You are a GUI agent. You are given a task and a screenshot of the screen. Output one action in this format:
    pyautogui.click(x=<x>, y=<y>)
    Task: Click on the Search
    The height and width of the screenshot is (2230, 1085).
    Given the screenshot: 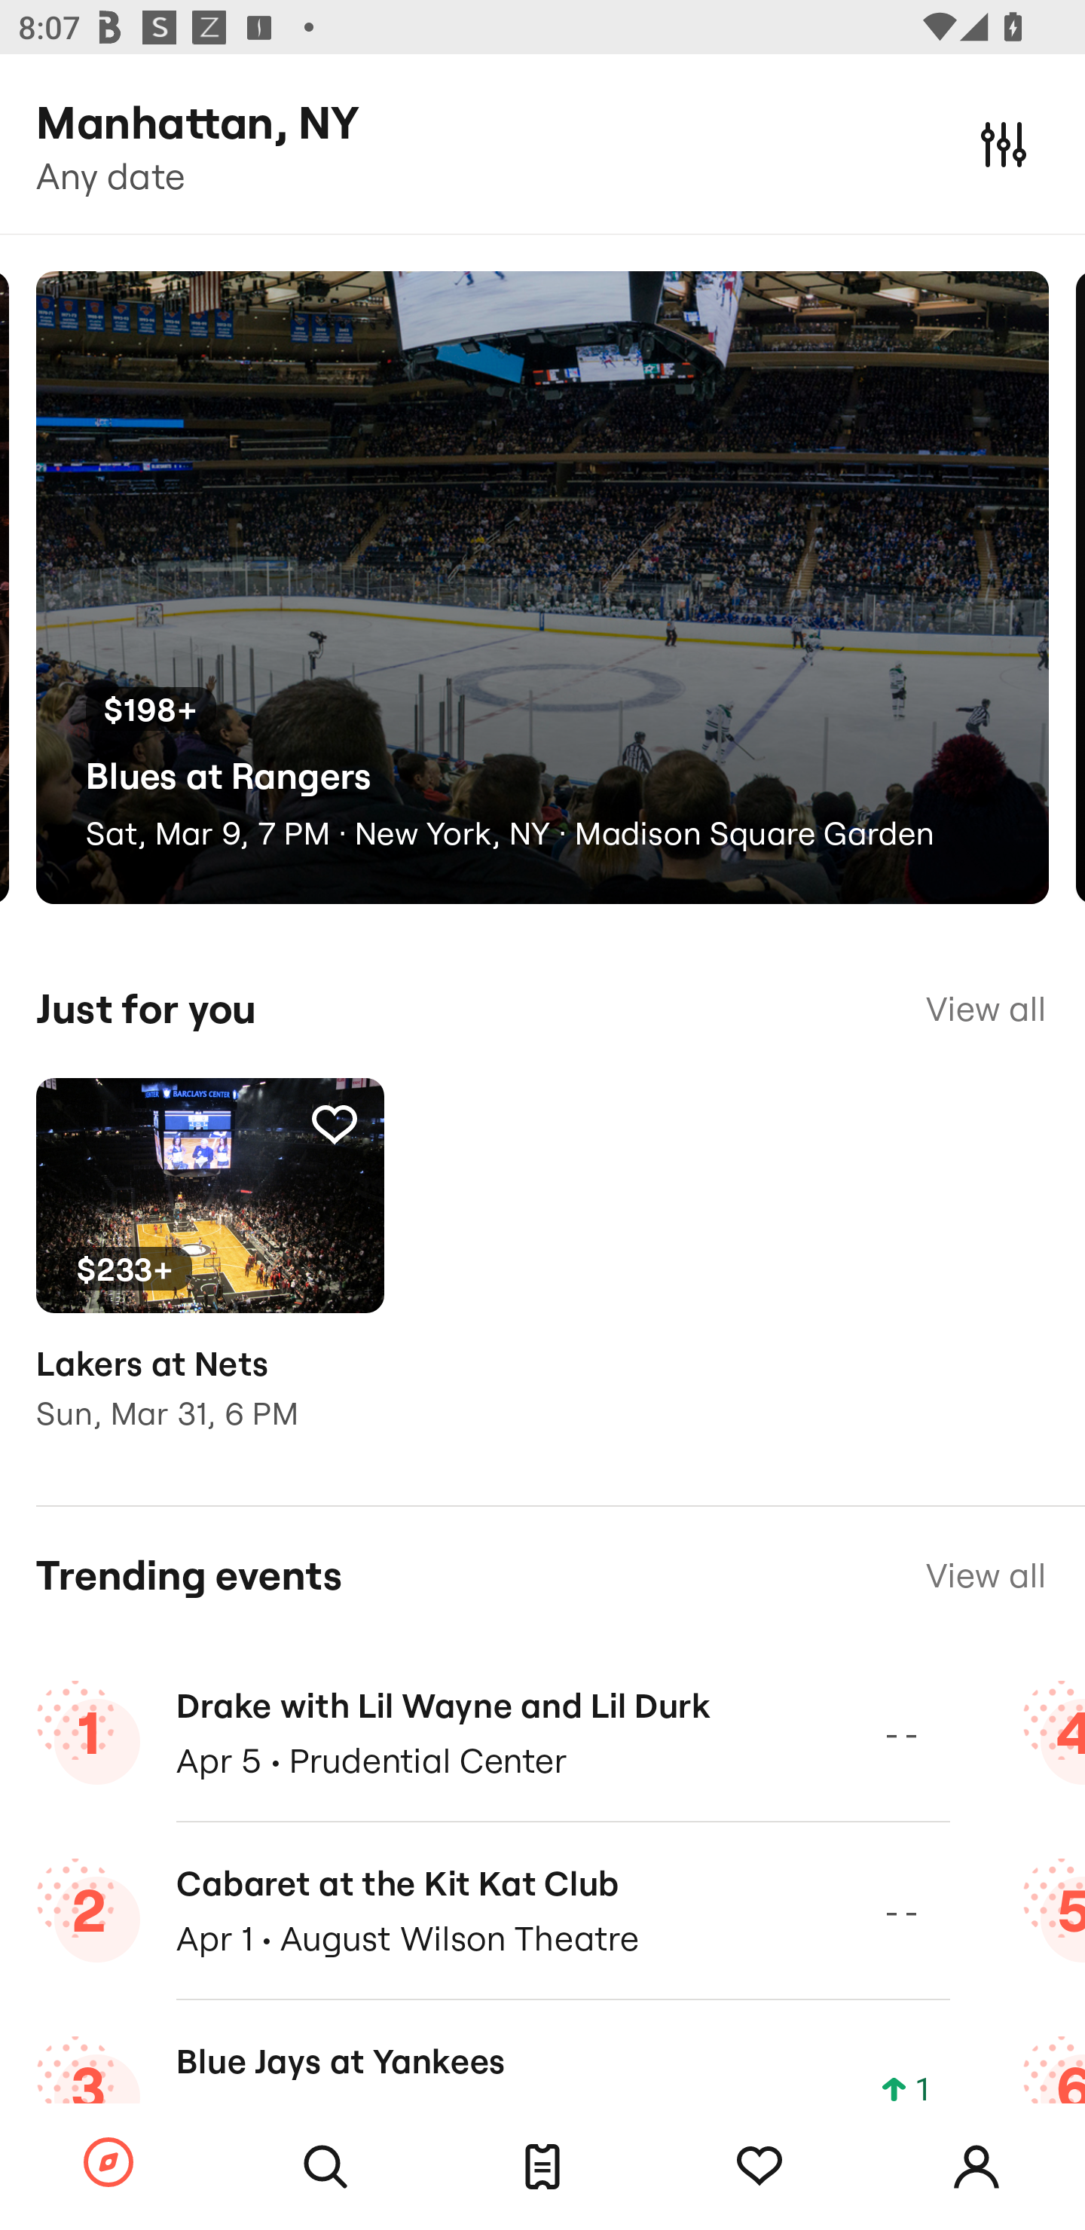 What is the action you would take?
    pyautogui.click(x=325, y=2167)
    